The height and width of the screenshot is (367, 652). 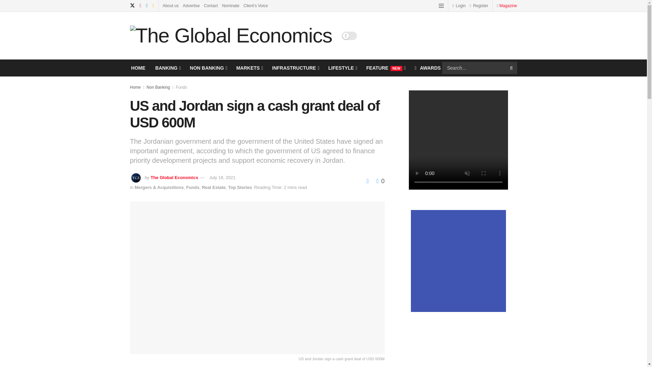 What do you see at coordinates (342, 68) in the screenshot?
I see `LIFESTYLE` at bounding box center [342, 68].